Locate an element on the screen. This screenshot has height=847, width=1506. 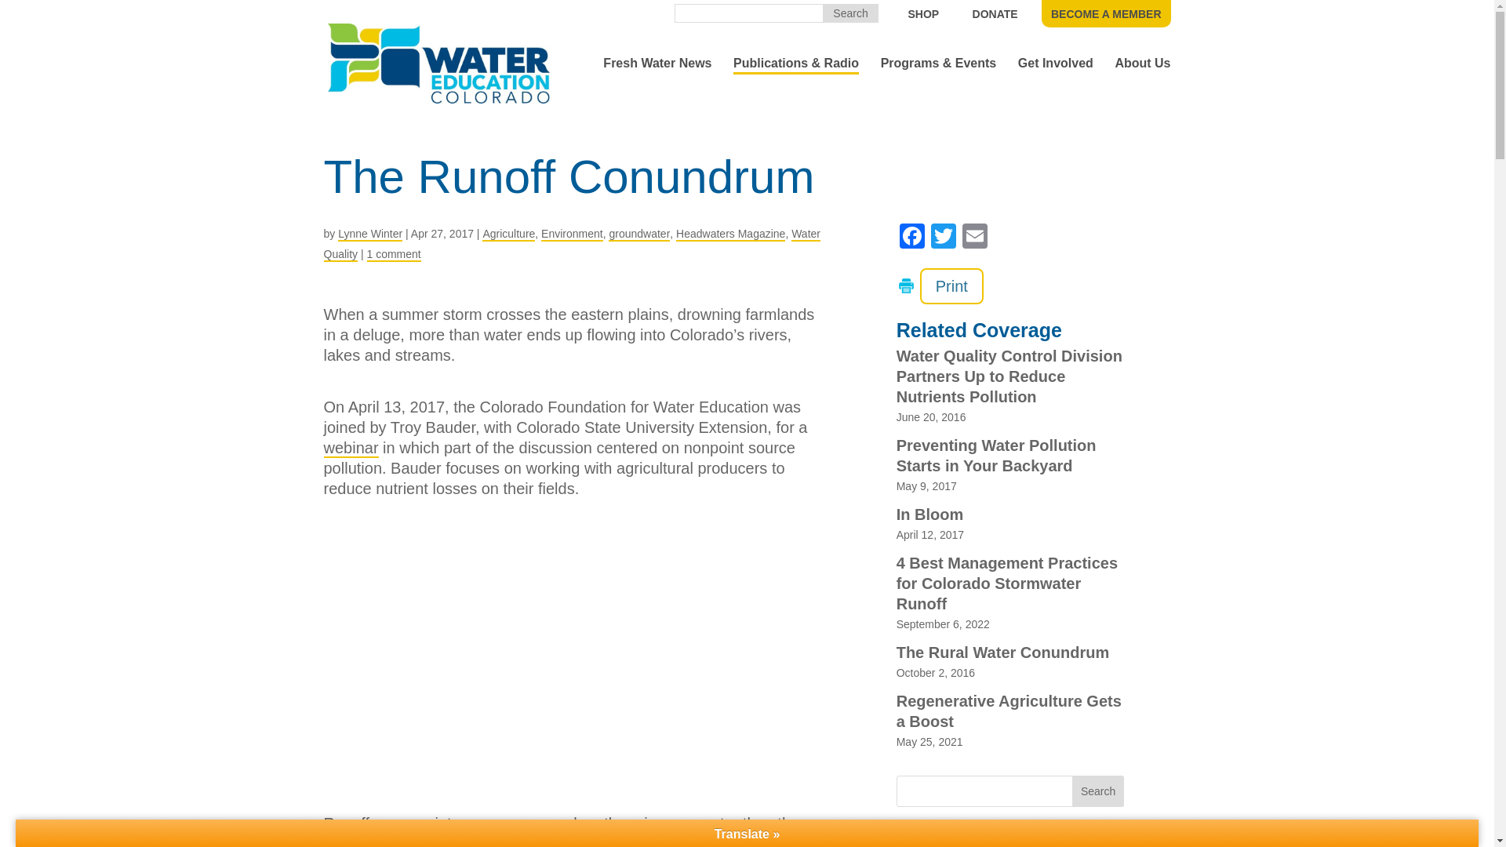
Email is located at coordinates (975, 238).